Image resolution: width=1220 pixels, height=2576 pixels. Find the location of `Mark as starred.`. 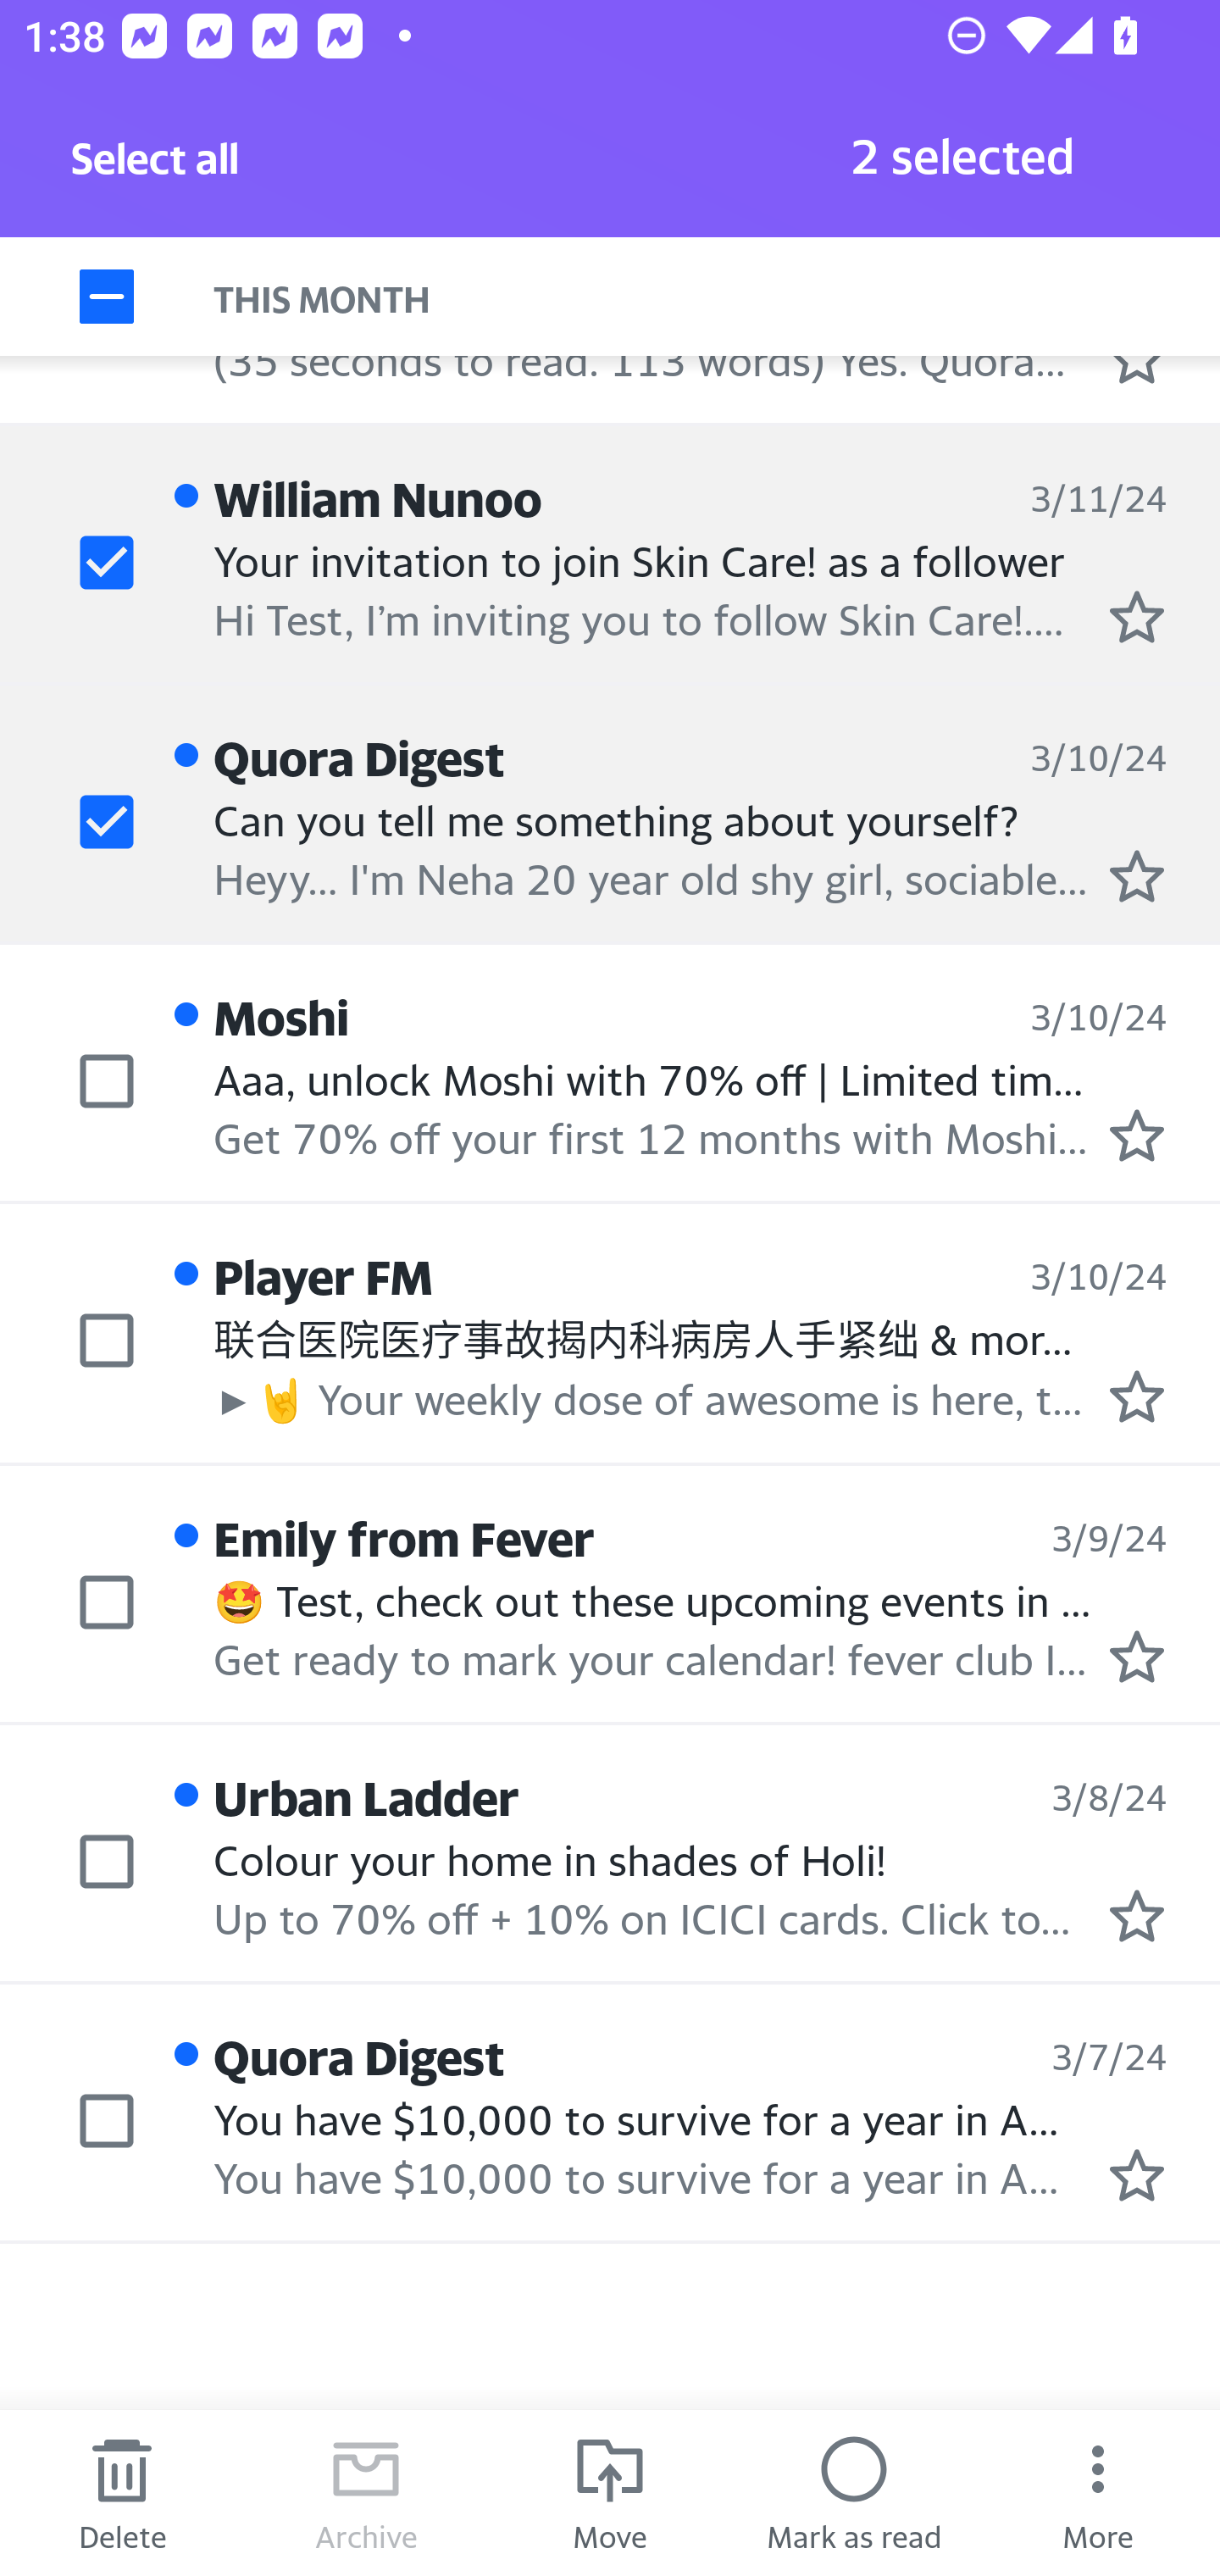

Mark as starred. is located at coordinates (1137, 2175).